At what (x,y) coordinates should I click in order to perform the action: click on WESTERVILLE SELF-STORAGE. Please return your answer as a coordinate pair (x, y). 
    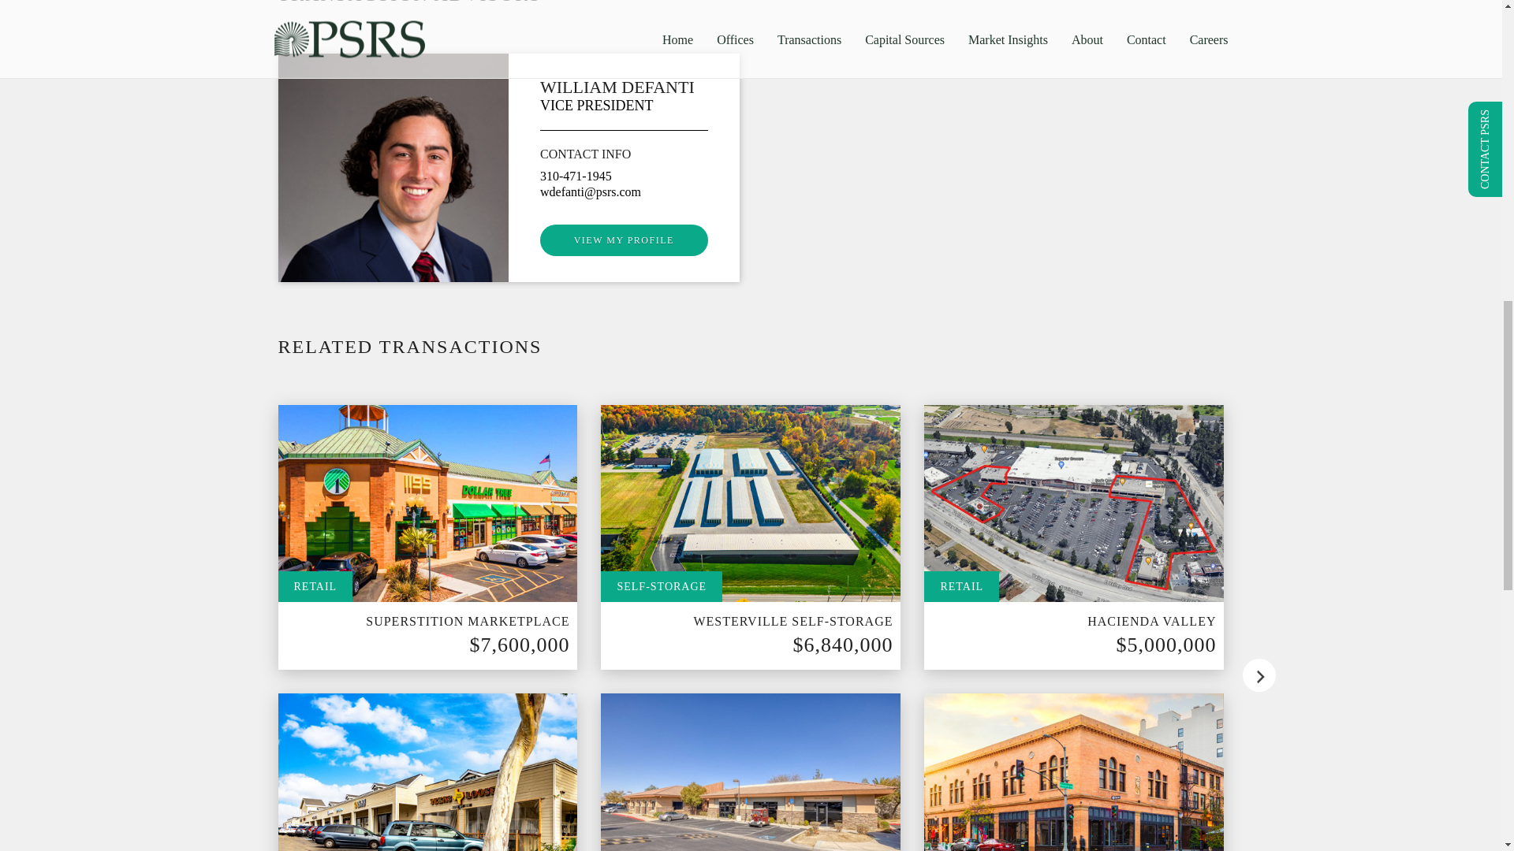
    Looking at the image, I should click on (793, 621).